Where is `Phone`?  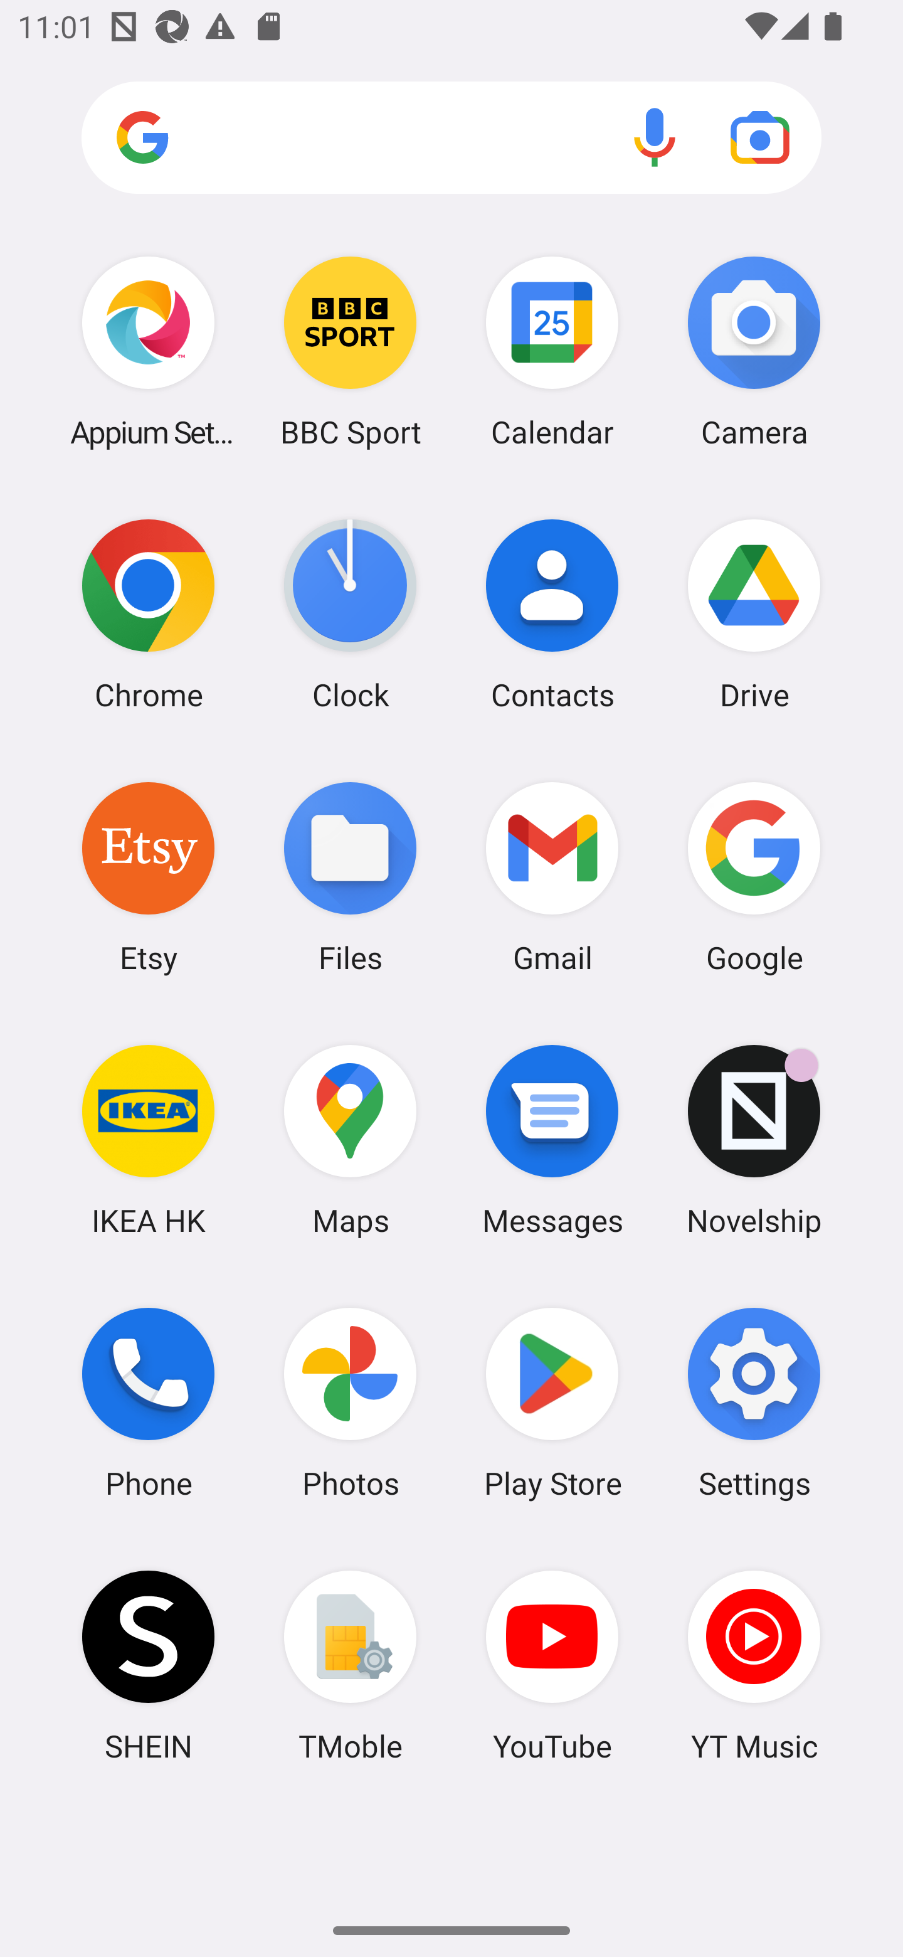
Phone is located at coordinates (148, 1403).